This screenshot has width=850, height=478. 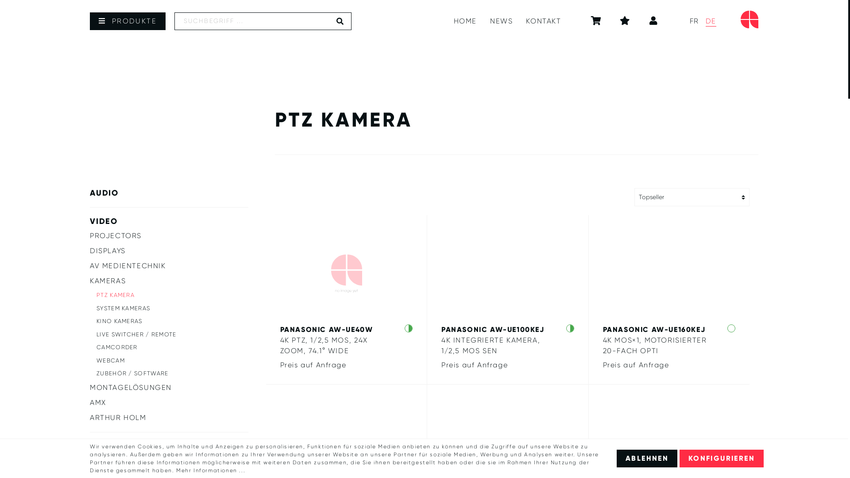 What do you see at coordinates (544, 21) in the screenshot?
I see `KONTAKT` at bounding box center [544, 21].